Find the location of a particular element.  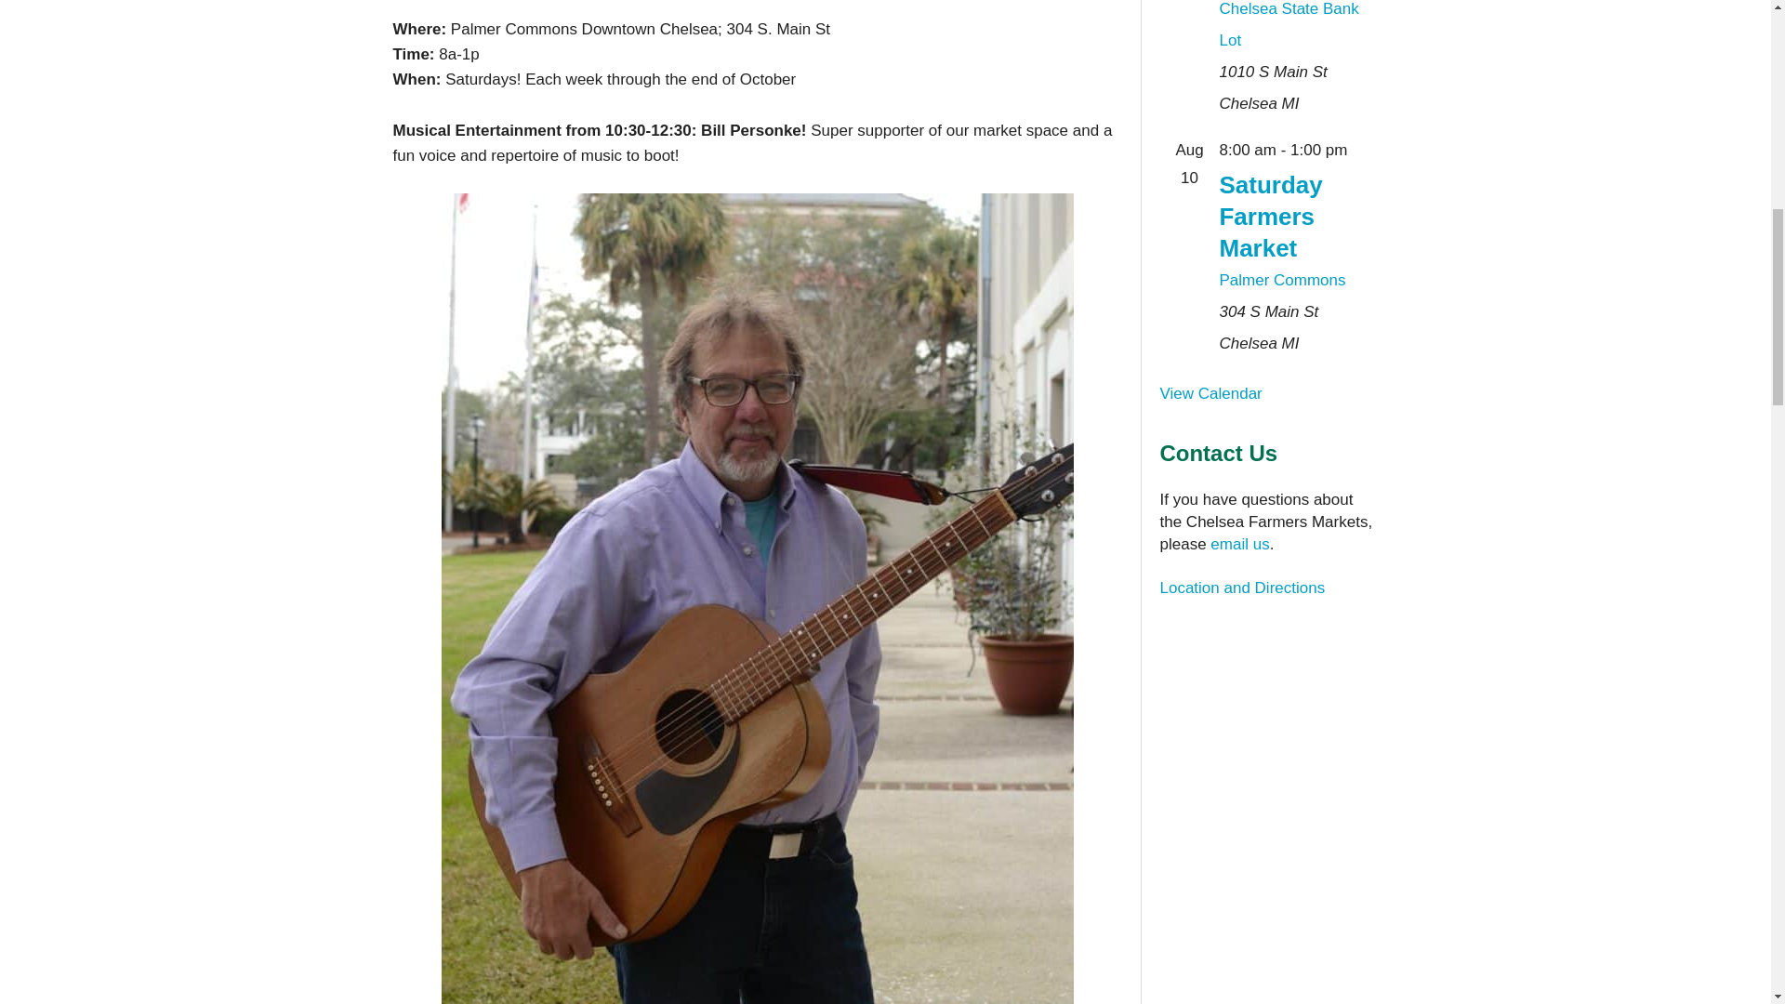

Saturday Farmers Market is located at coordinates (1270, 216).